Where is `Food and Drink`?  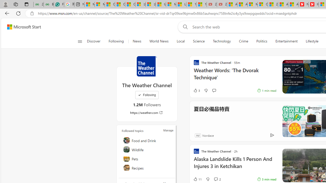
Food and Drink is located at coordinates (147, 140).